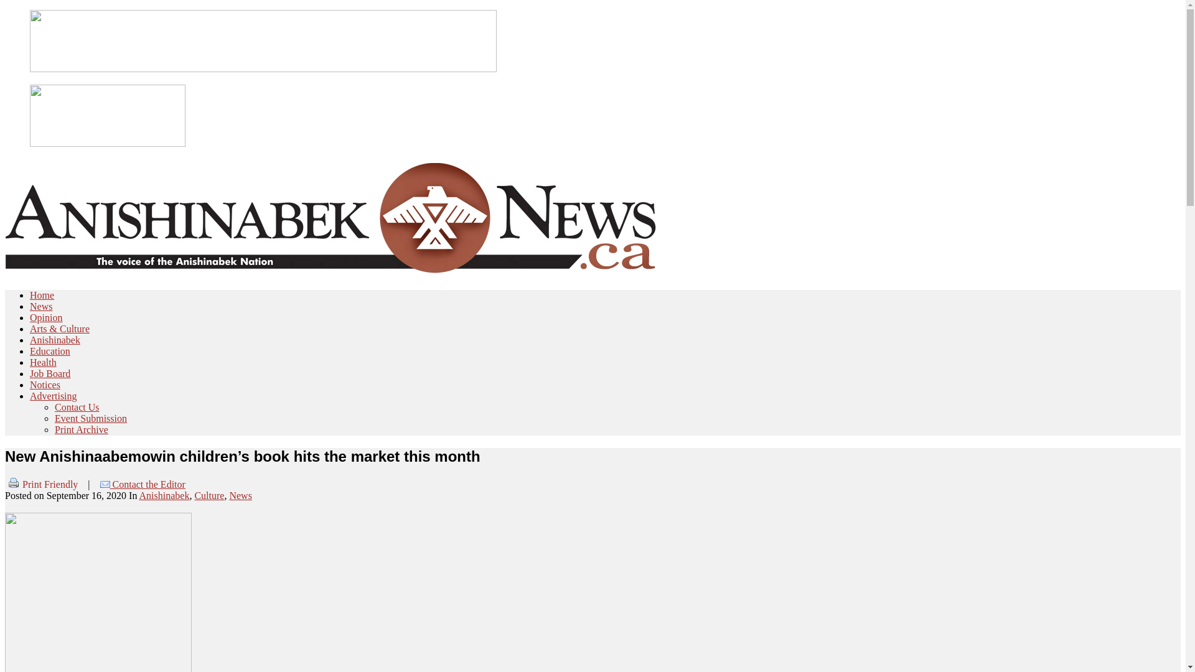  Describe the element at coordinates (41, 306) in the screenshot. I see `News` at that location.